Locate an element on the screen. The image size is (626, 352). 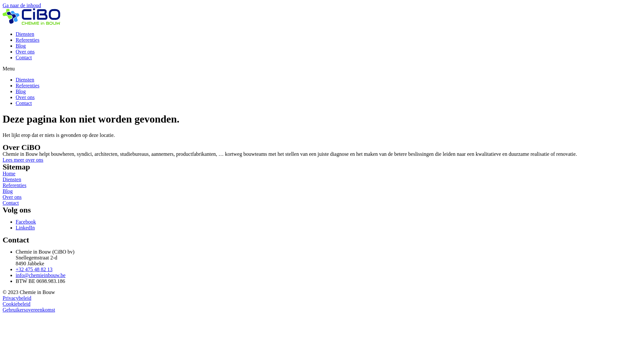
Blog is located at coordinates (21, 46).